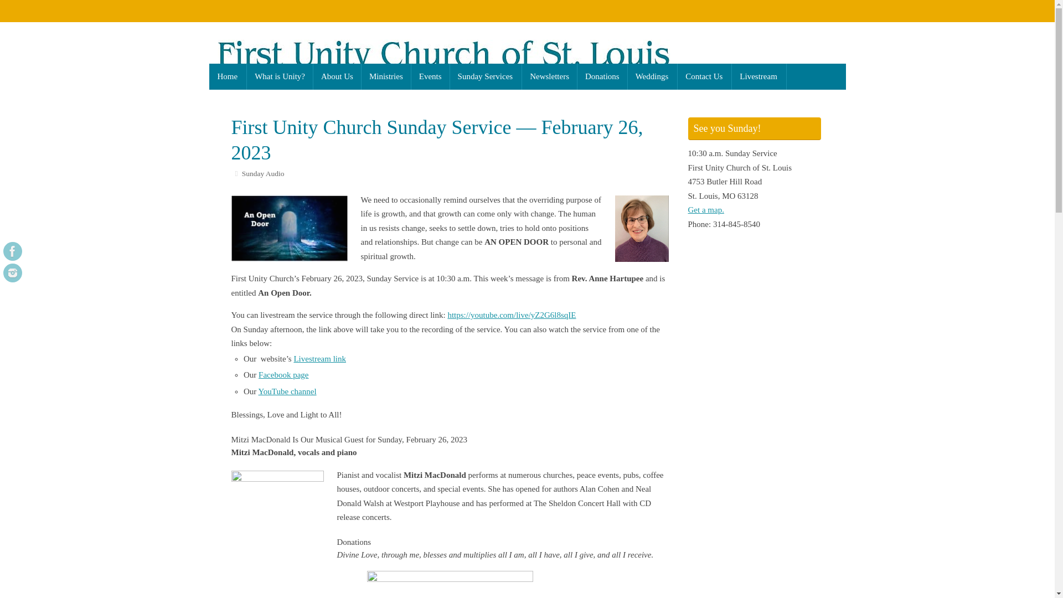  Describe the element at coordinates (528, 52) in the screenshot. I see `First Unity Church of St Louis` at that location.